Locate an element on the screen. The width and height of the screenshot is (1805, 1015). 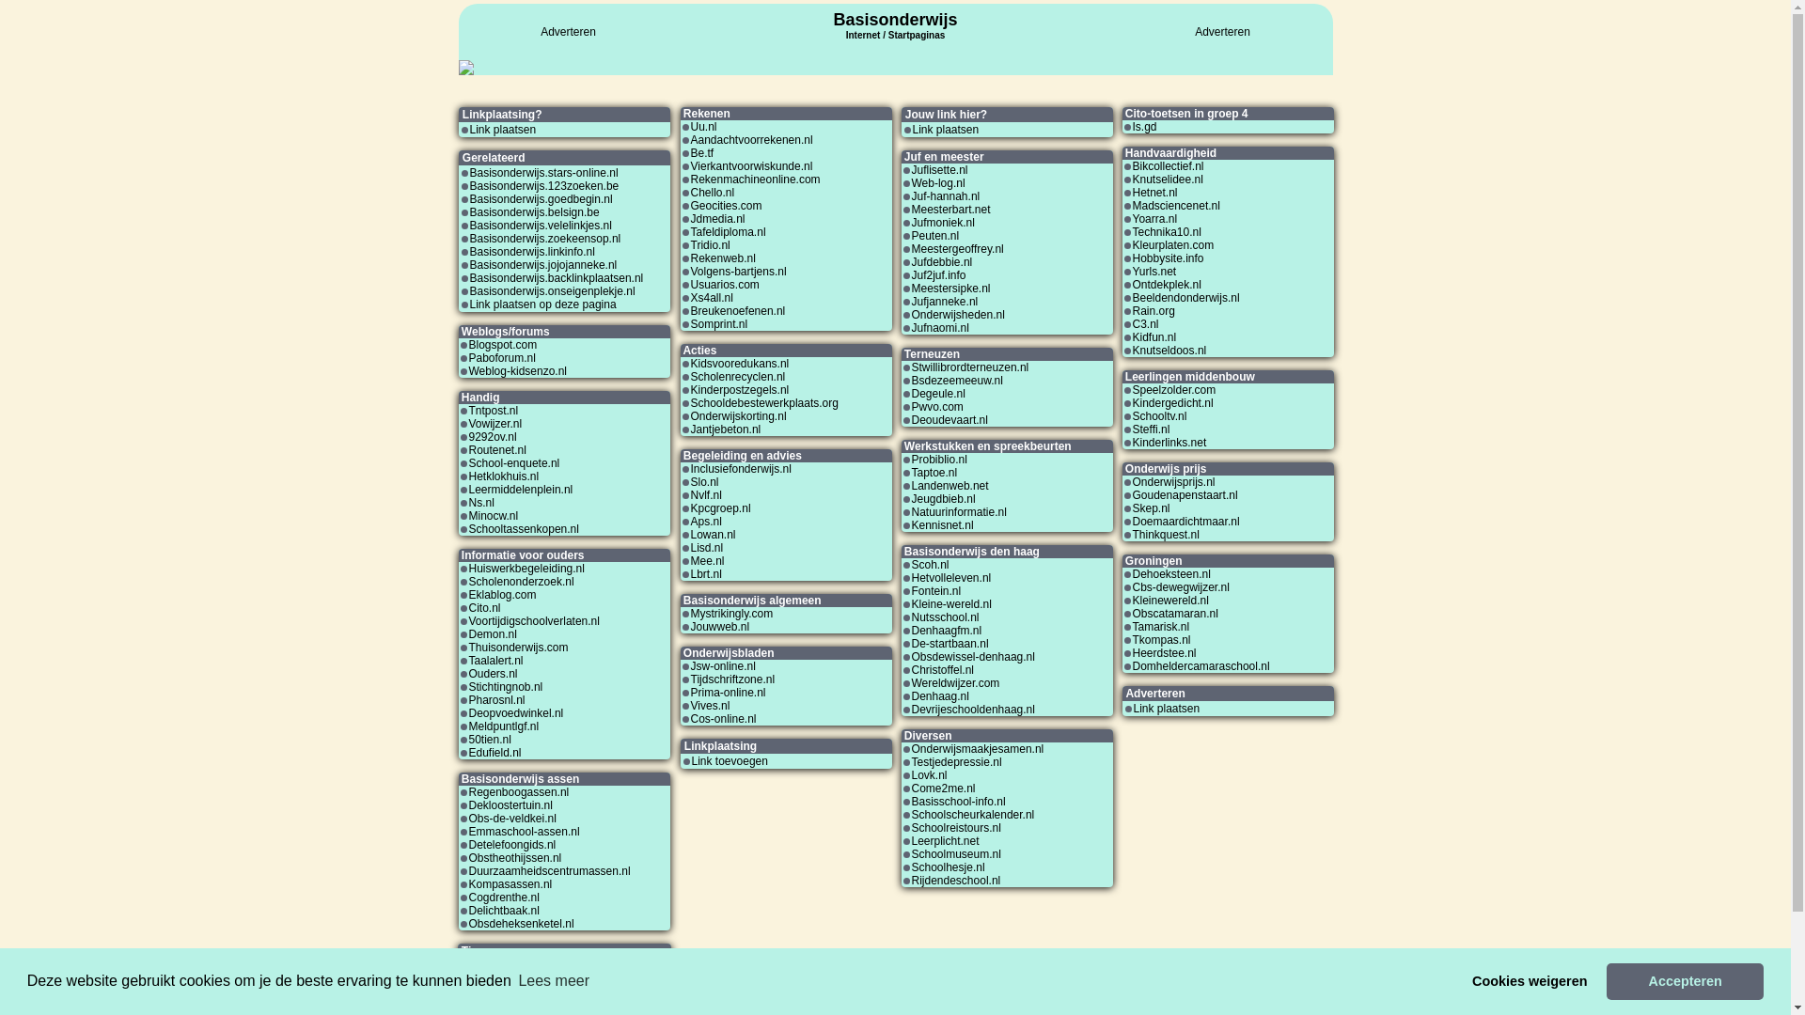
Bsdezeemeeuw.nl is located at coordinates (957, 381).